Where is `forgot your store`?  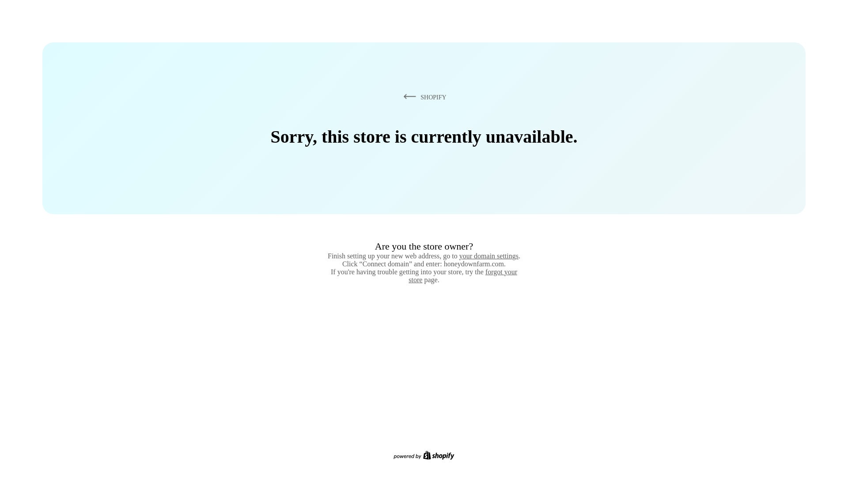
forgot your store is located at coordinates (463, 276).